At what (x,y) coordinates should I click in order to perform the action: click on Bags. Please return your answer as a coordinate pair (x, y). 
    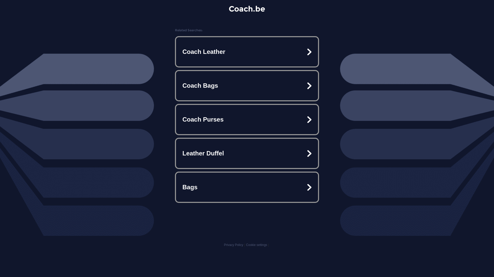
    Looking at the image, I should click on (247, 187).